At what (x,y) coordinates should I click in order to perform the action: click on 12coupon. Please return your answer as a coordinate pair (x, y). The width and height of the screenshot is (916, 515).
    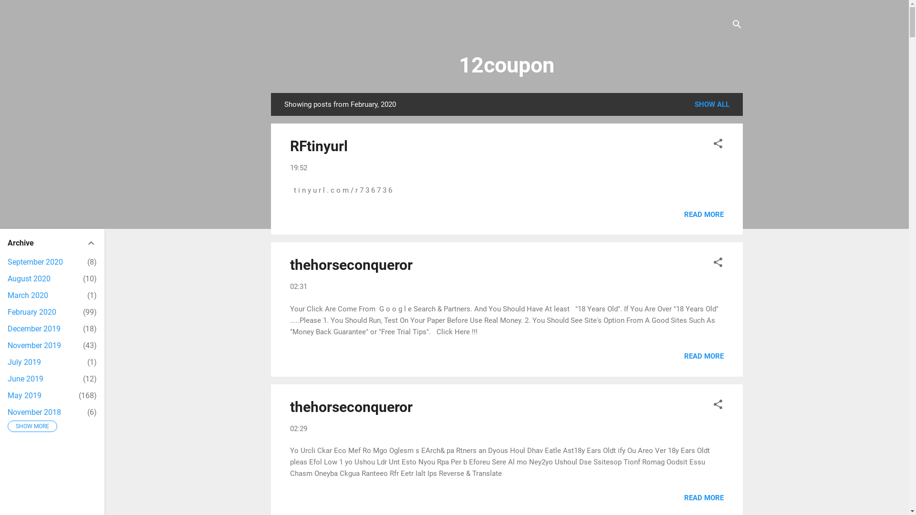
    Looking at the image, I should click on (507, 65).